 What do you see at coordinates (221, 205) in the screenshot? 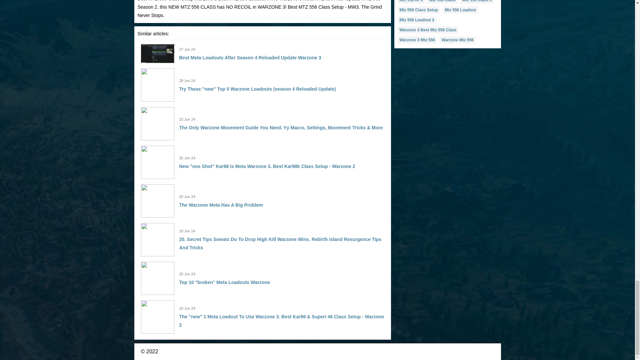
I see `The Warzone Meta Has A Big Problem` at bounding box center [221, 205].